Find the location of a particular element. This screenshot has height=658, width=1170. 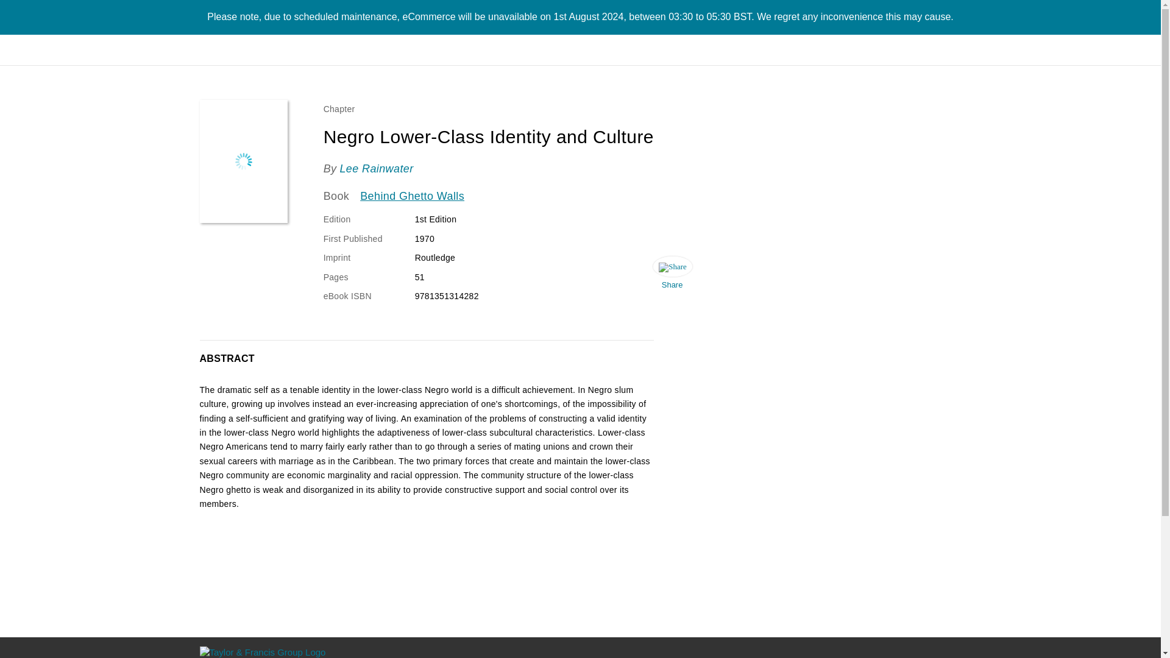

Behind Ghetto Walls is located at coordinates (412, 196).